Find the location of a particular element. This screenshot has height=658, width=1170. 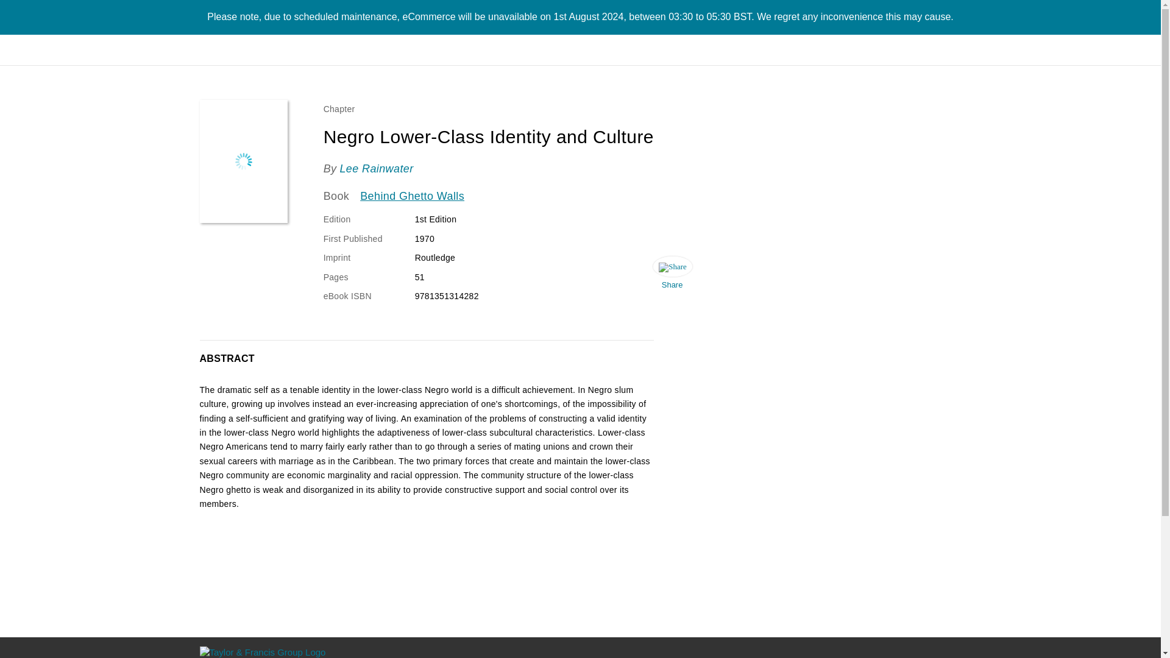

Behind Ghetto Walls is located at coordinates (412, 196).